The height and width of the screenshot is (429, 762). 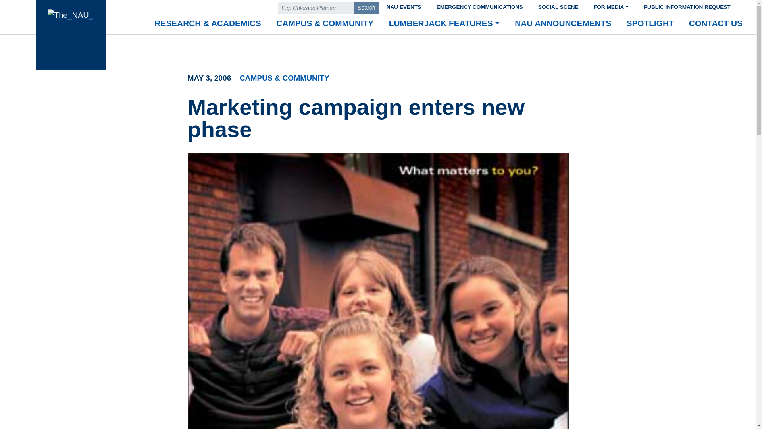 I want to click on EMERGENCY COMMUNICATIONS, so click(x=479, y=6).